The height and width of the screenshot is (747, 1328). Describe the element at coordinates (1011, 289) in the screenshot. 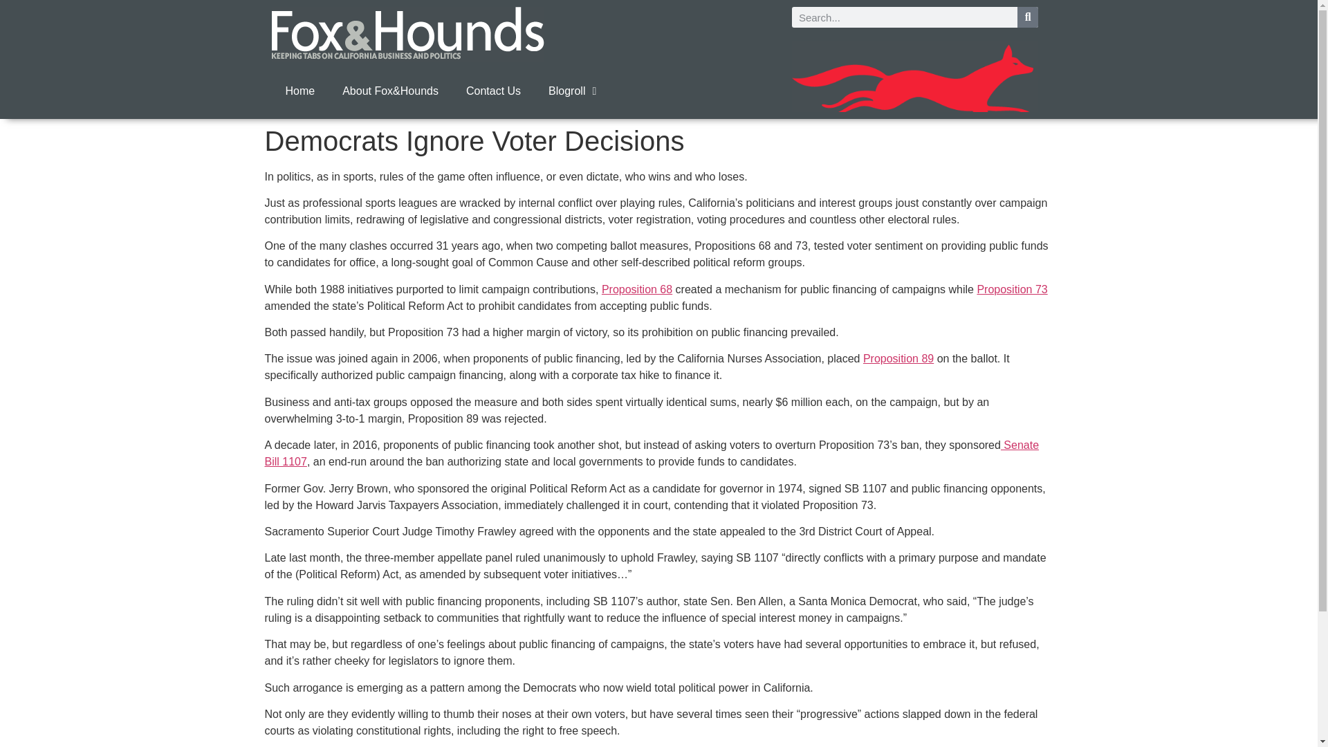

I see `Proposition 73` at that location.